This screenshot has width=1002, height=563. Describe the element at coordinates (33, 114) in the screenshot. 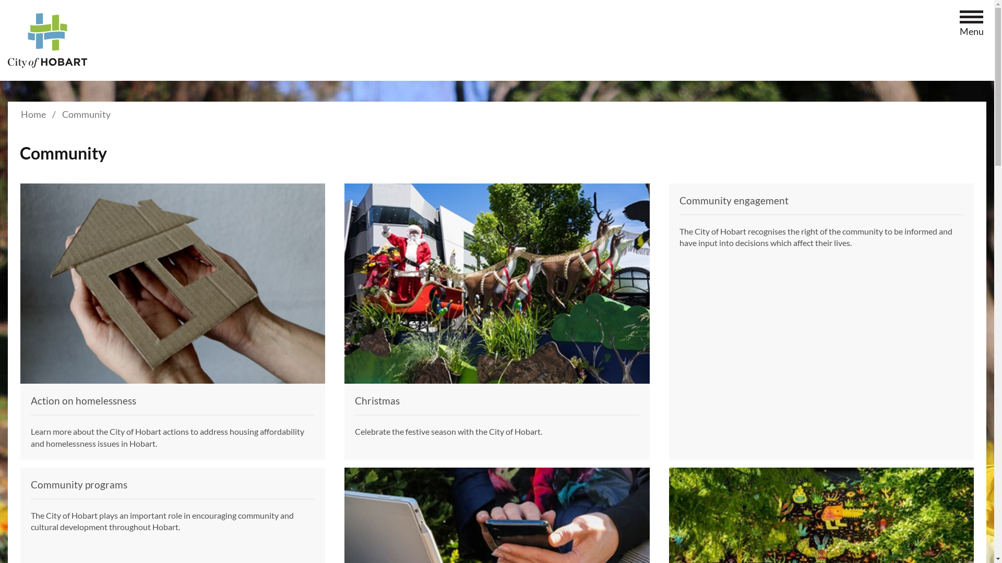

I see `Home` at that location.